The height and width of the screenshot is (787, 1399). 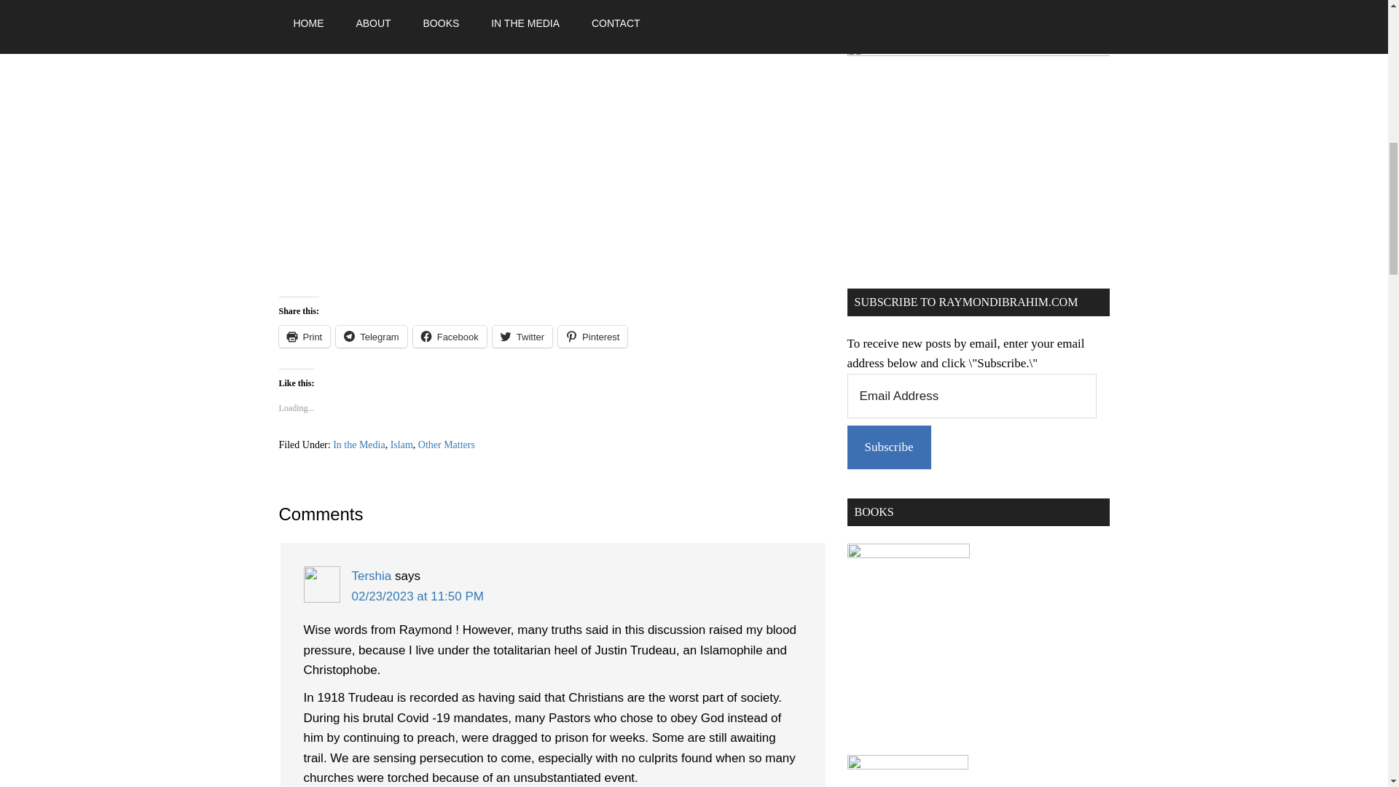 What do you see at coordinates (592, 337) in the screenshot?
I see `Pinterest` at bounding box center [592, 337].